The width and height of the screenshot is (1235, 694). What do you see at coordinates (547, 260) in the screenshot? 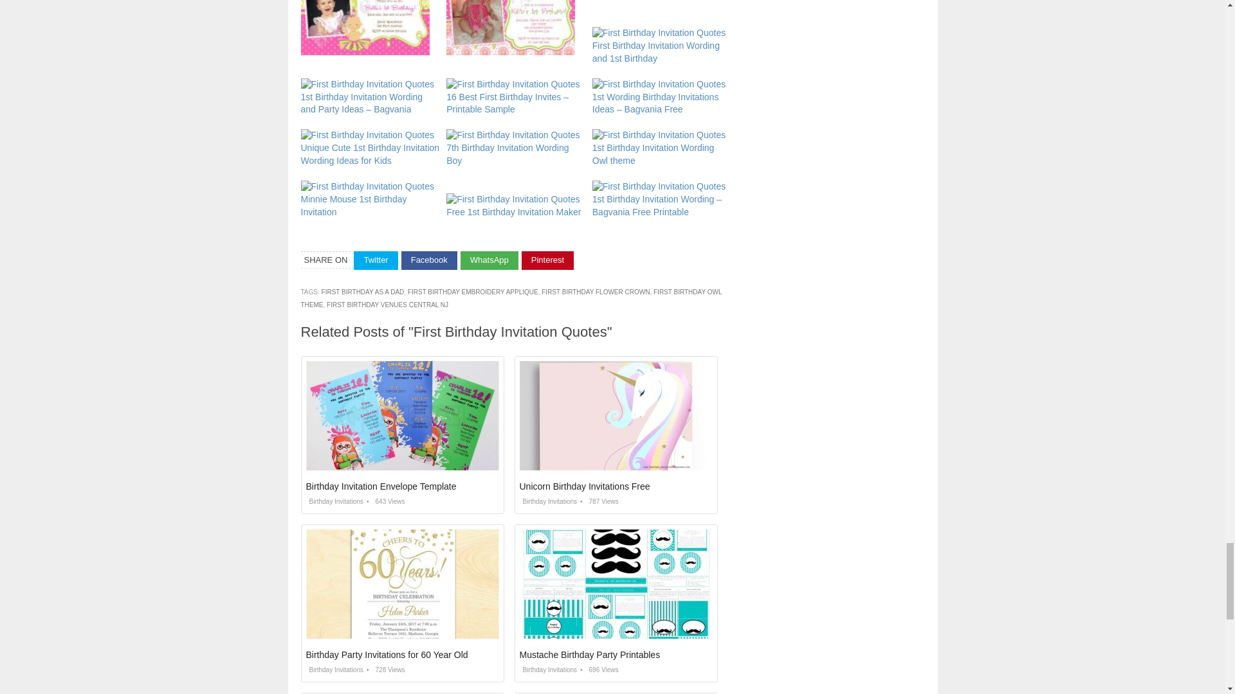
I see `Pinterest` at bounding box center [547, 260].